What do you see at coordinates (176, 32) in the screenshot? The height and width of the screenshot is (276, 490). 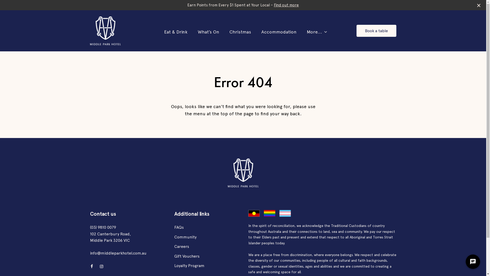 I see `Eat & Drink` at bounding box center [176, 32].